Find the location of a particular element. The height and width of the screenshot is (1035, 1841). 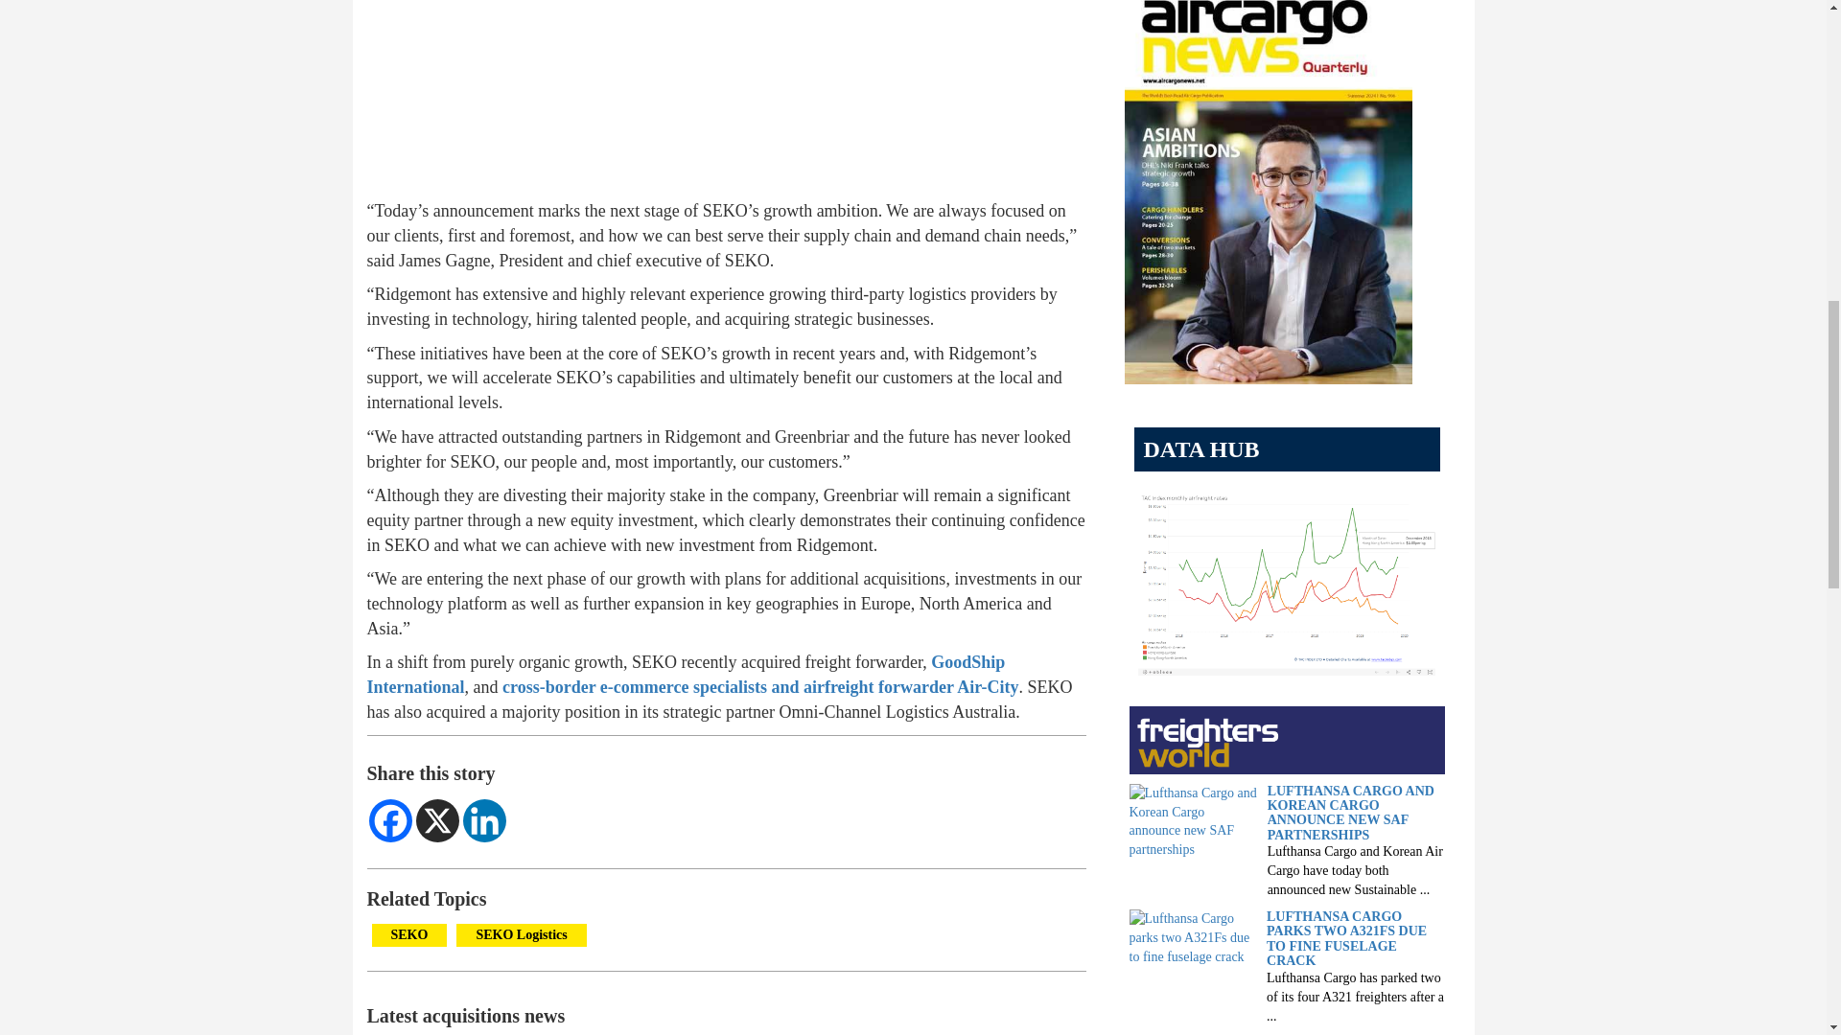

Lufthansa Cargo parks two A321Fs due to fine fuselage crack is located at coordinates (1193, 935).